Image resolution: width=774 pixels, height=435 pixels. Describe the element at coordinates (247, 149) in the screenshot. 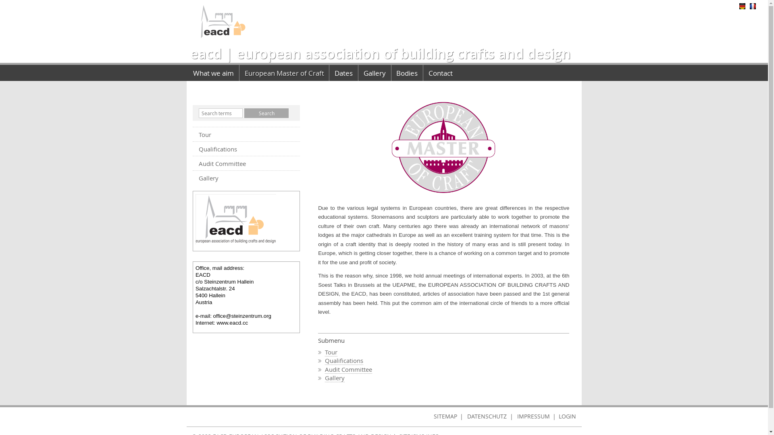

I see `Qualifications` at that location.